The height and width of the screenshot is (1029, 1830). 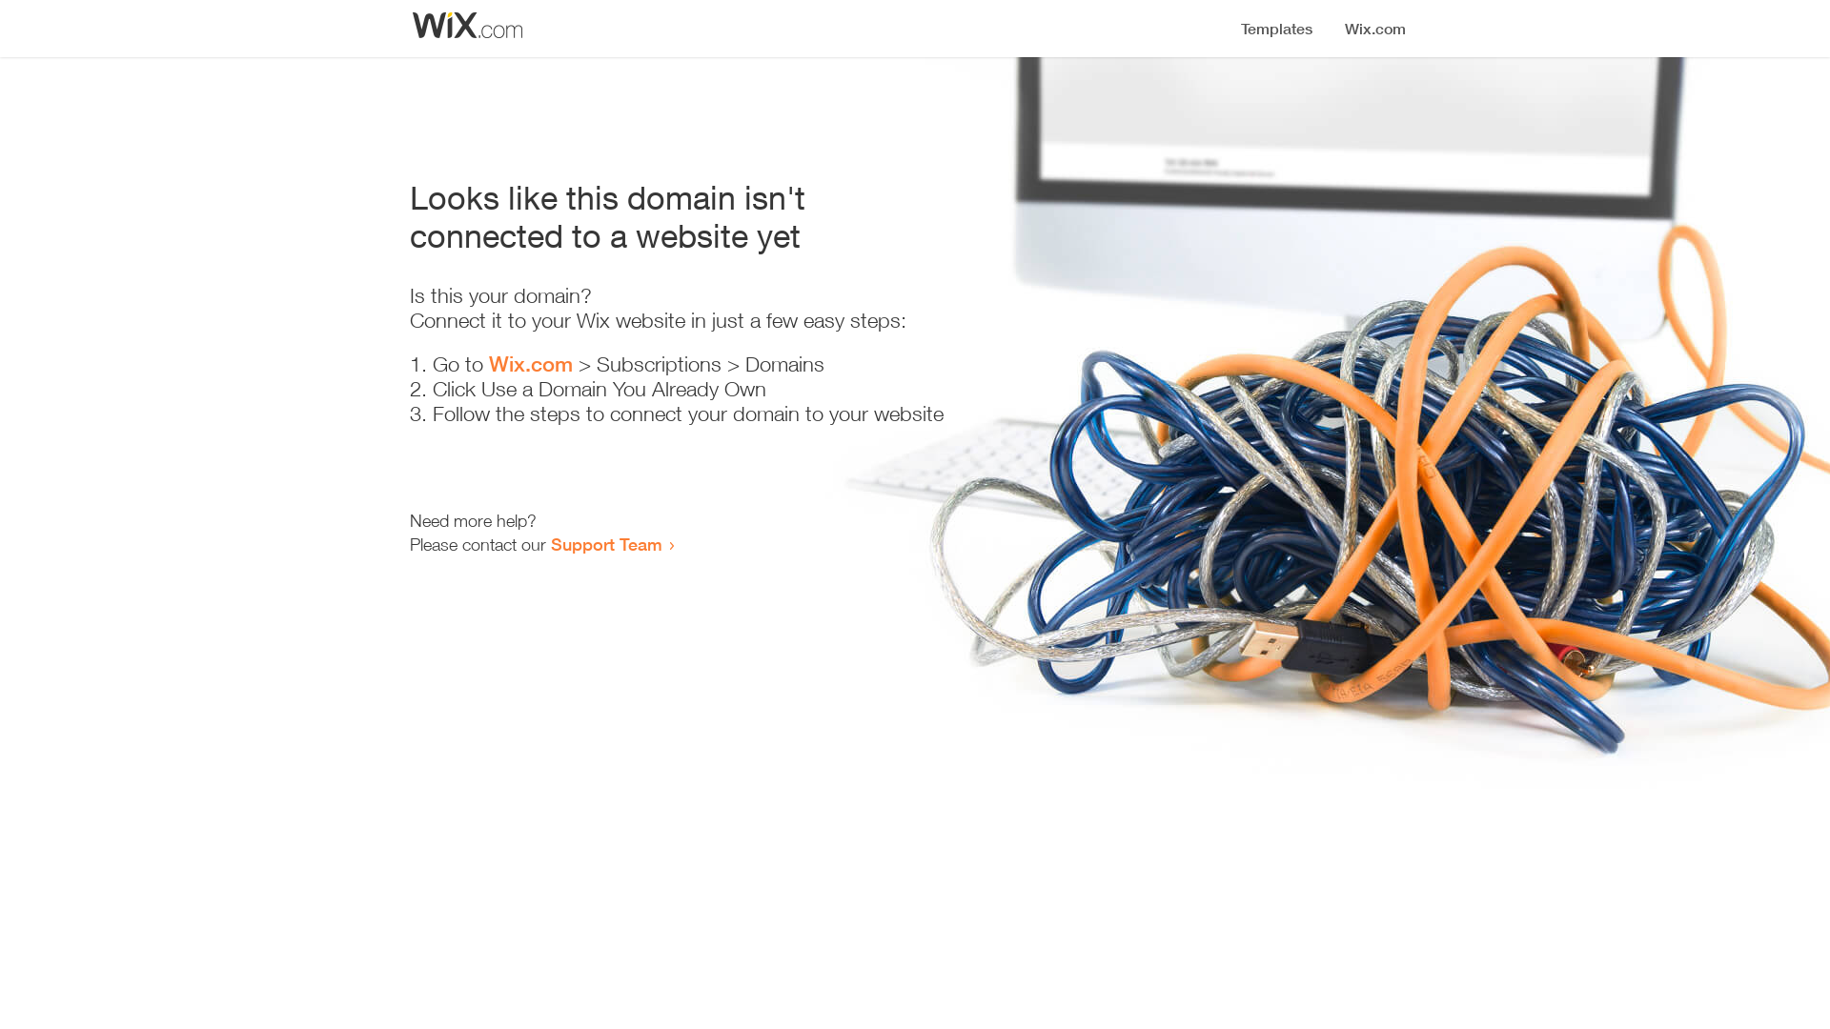 What do you see at coordinates (606, 544) in the screenshot?
I see `Support Team` at bounding box center [606, 544].